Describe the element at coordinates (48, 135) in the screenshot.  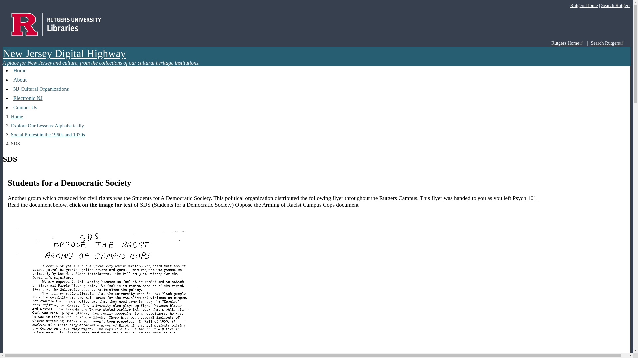
I see `Social Protest in the 1960s and 1970s` at that location.